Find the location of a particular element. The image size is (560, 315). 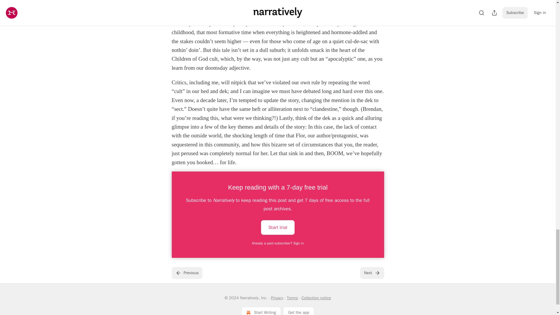

Previous is located at coordinates (187, 273).